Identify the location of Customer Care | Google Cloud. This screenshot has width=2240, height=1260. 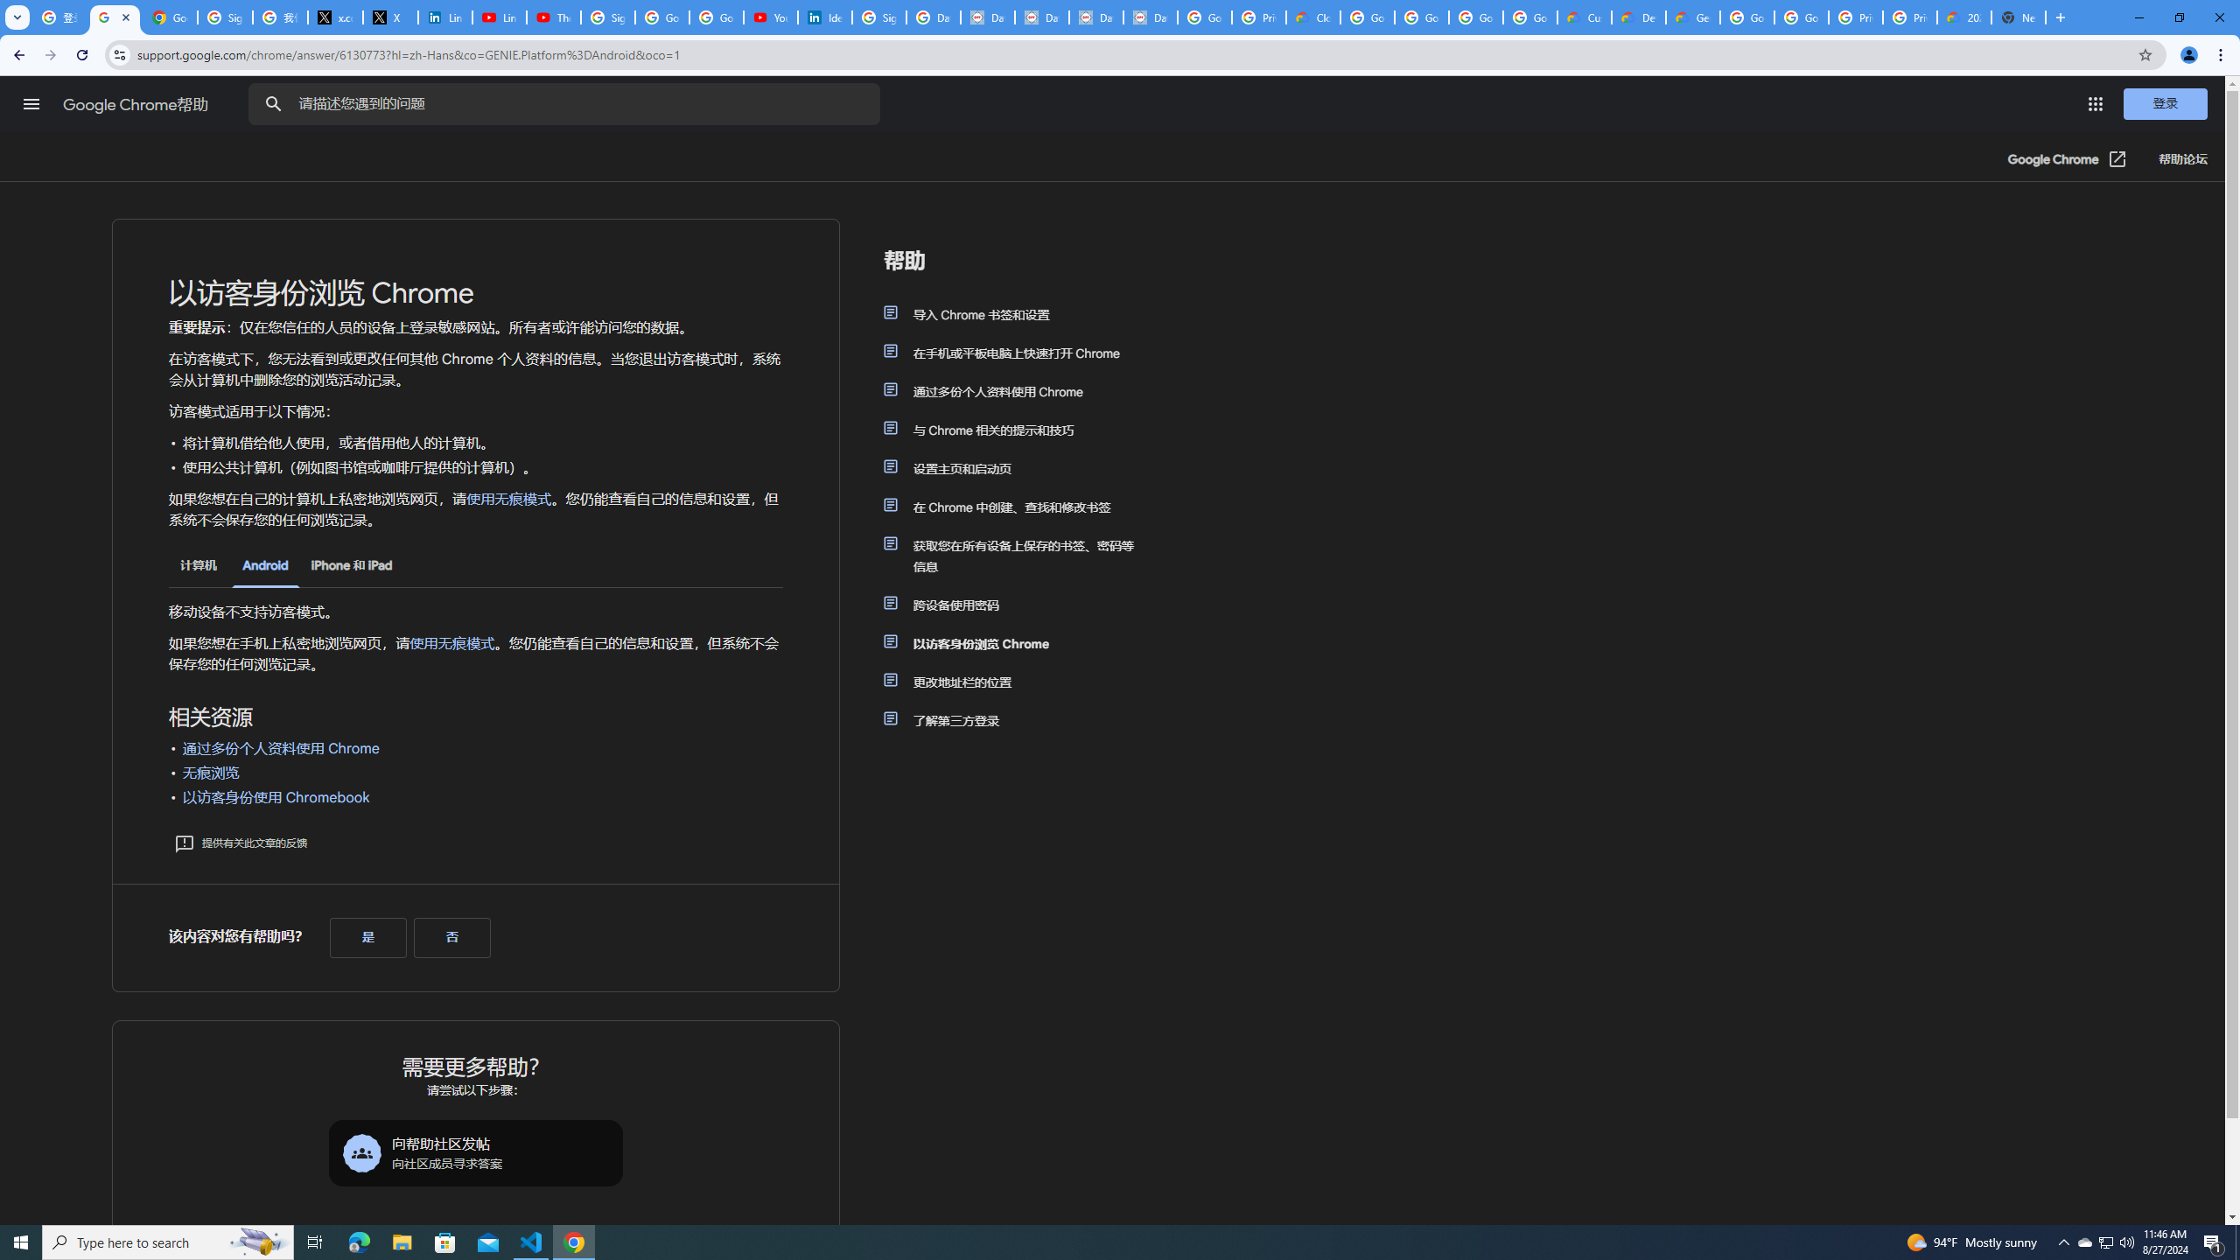
(1584, 17).